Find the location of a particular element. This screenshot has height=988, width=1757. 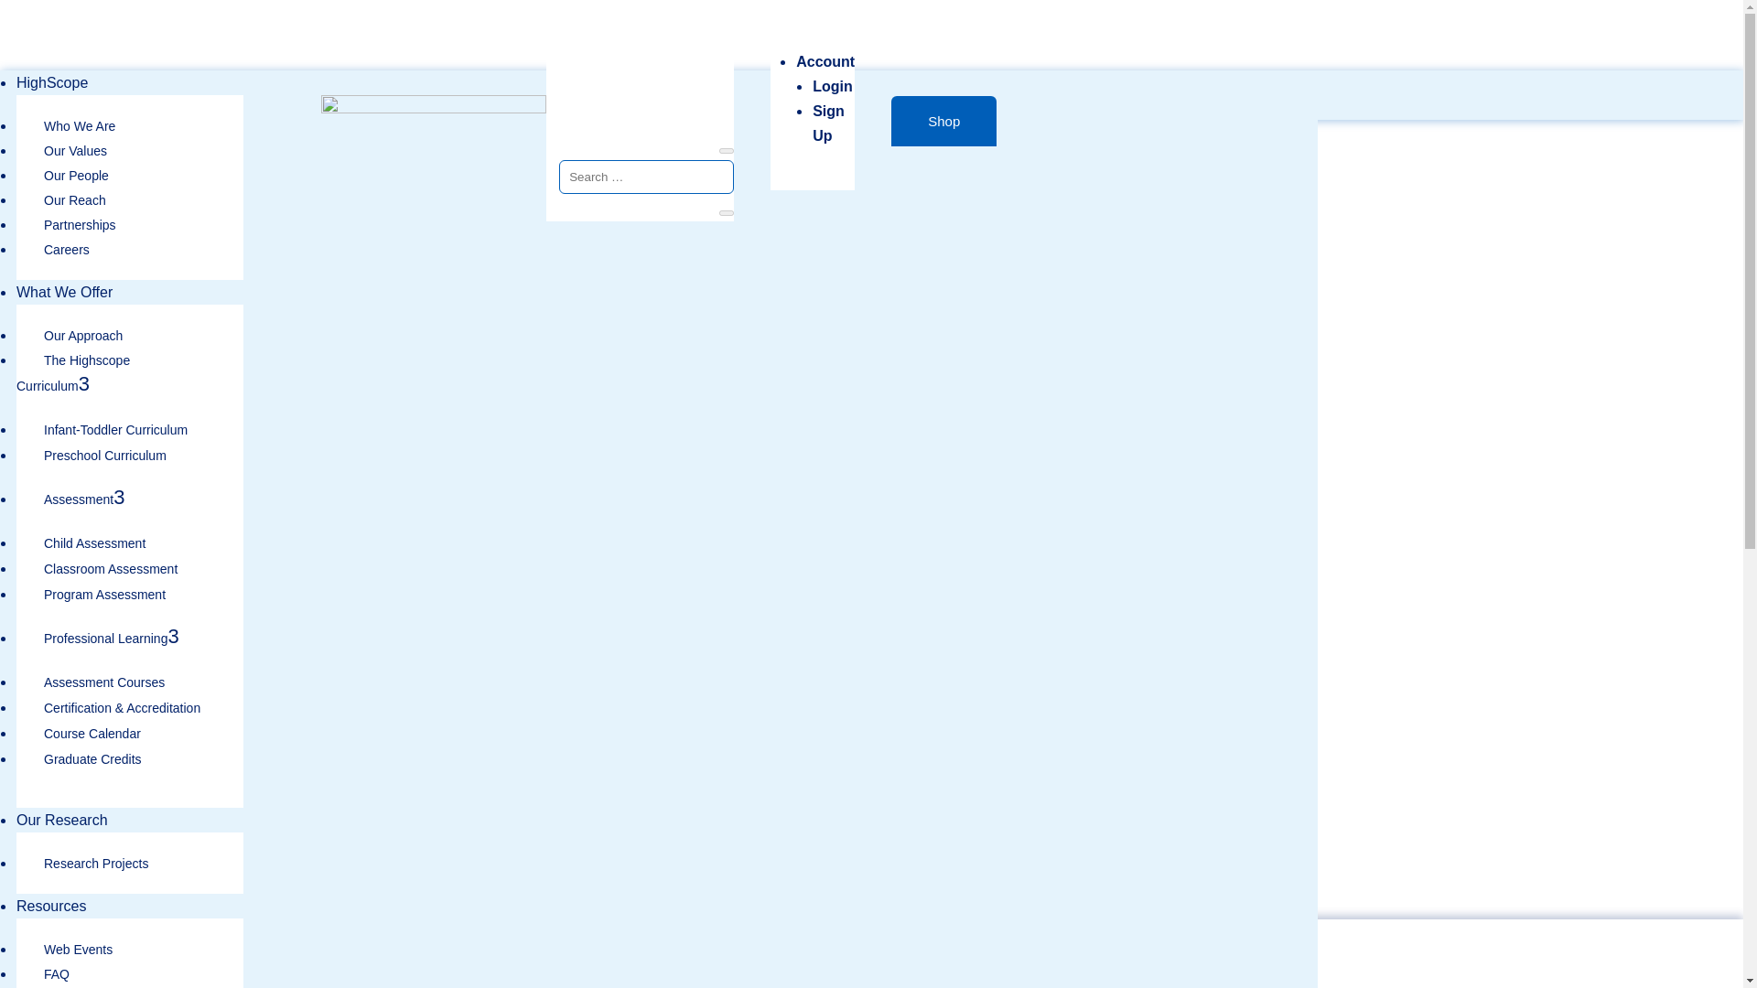

Login is located at coordinates (832, 86).